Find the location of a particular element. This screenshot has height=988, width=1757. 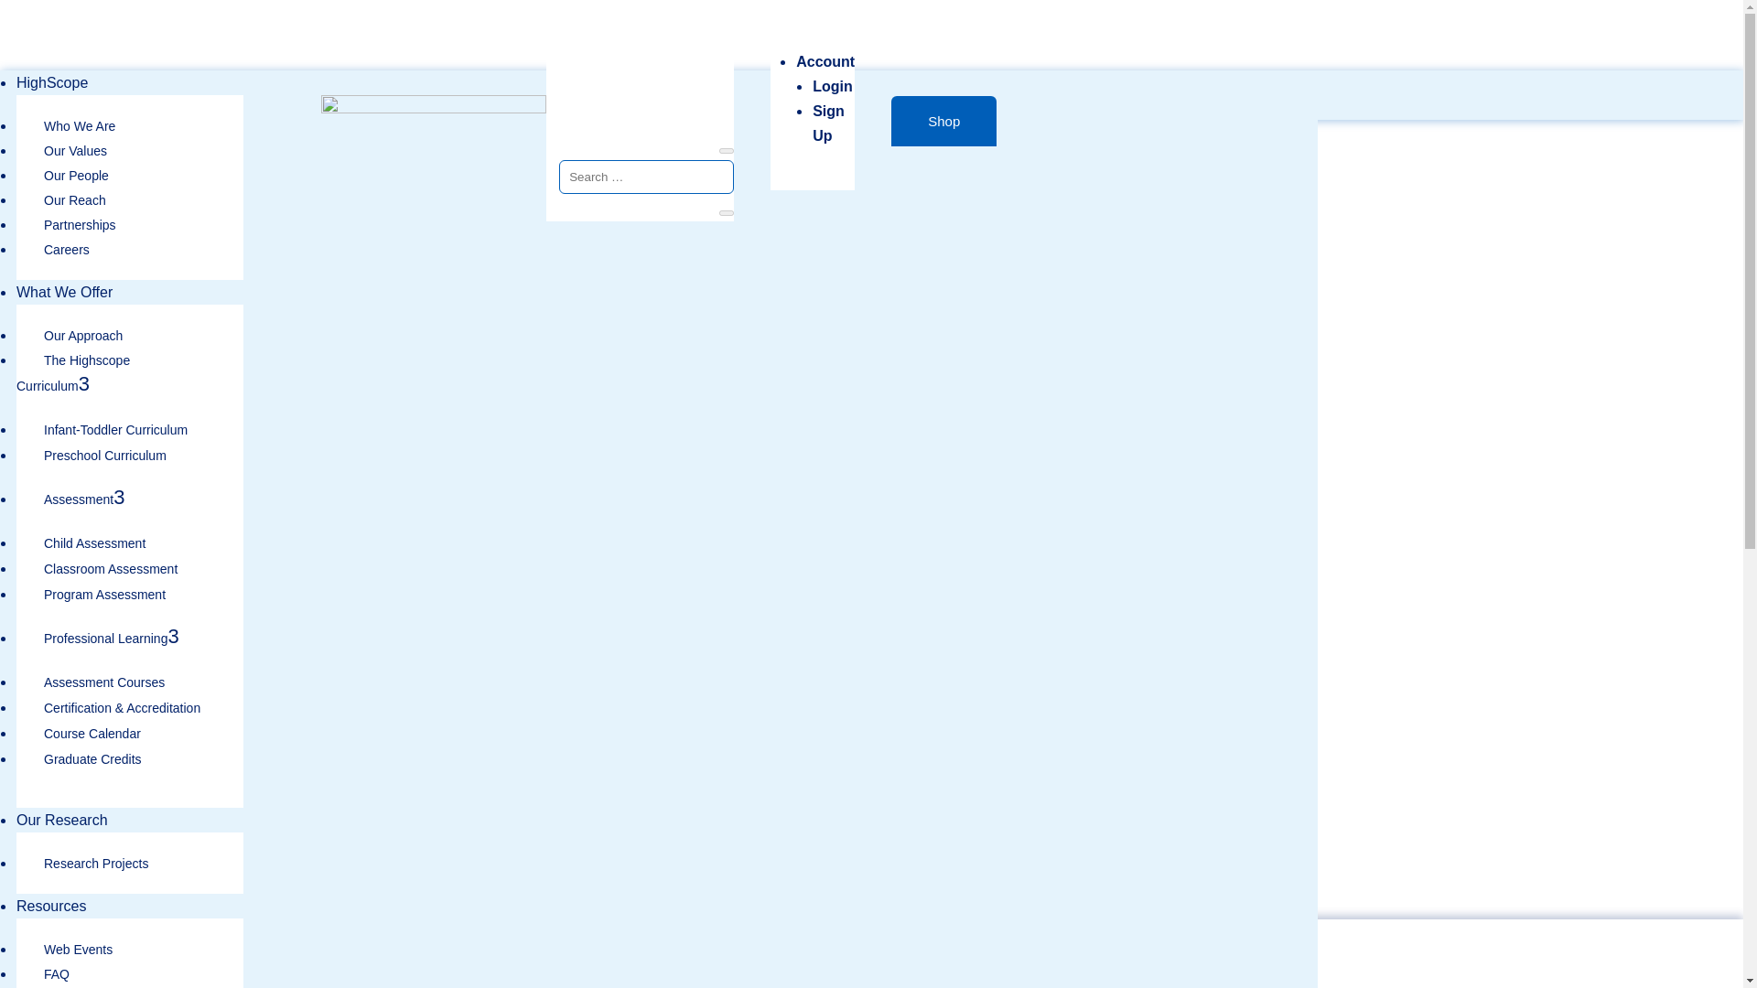

Login is located at coordinates (832, 86).